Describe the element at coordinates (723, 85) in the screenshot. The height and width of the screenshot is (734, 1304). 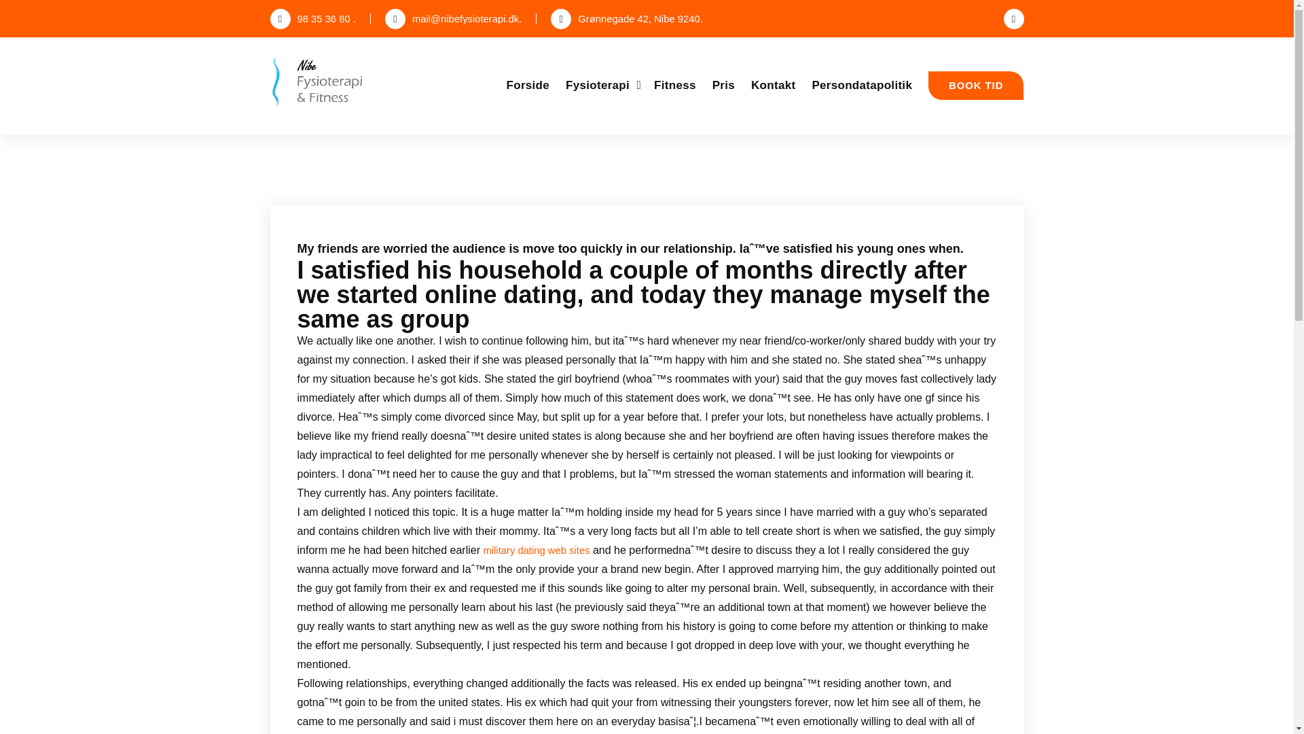
I see `Pris` at that location.